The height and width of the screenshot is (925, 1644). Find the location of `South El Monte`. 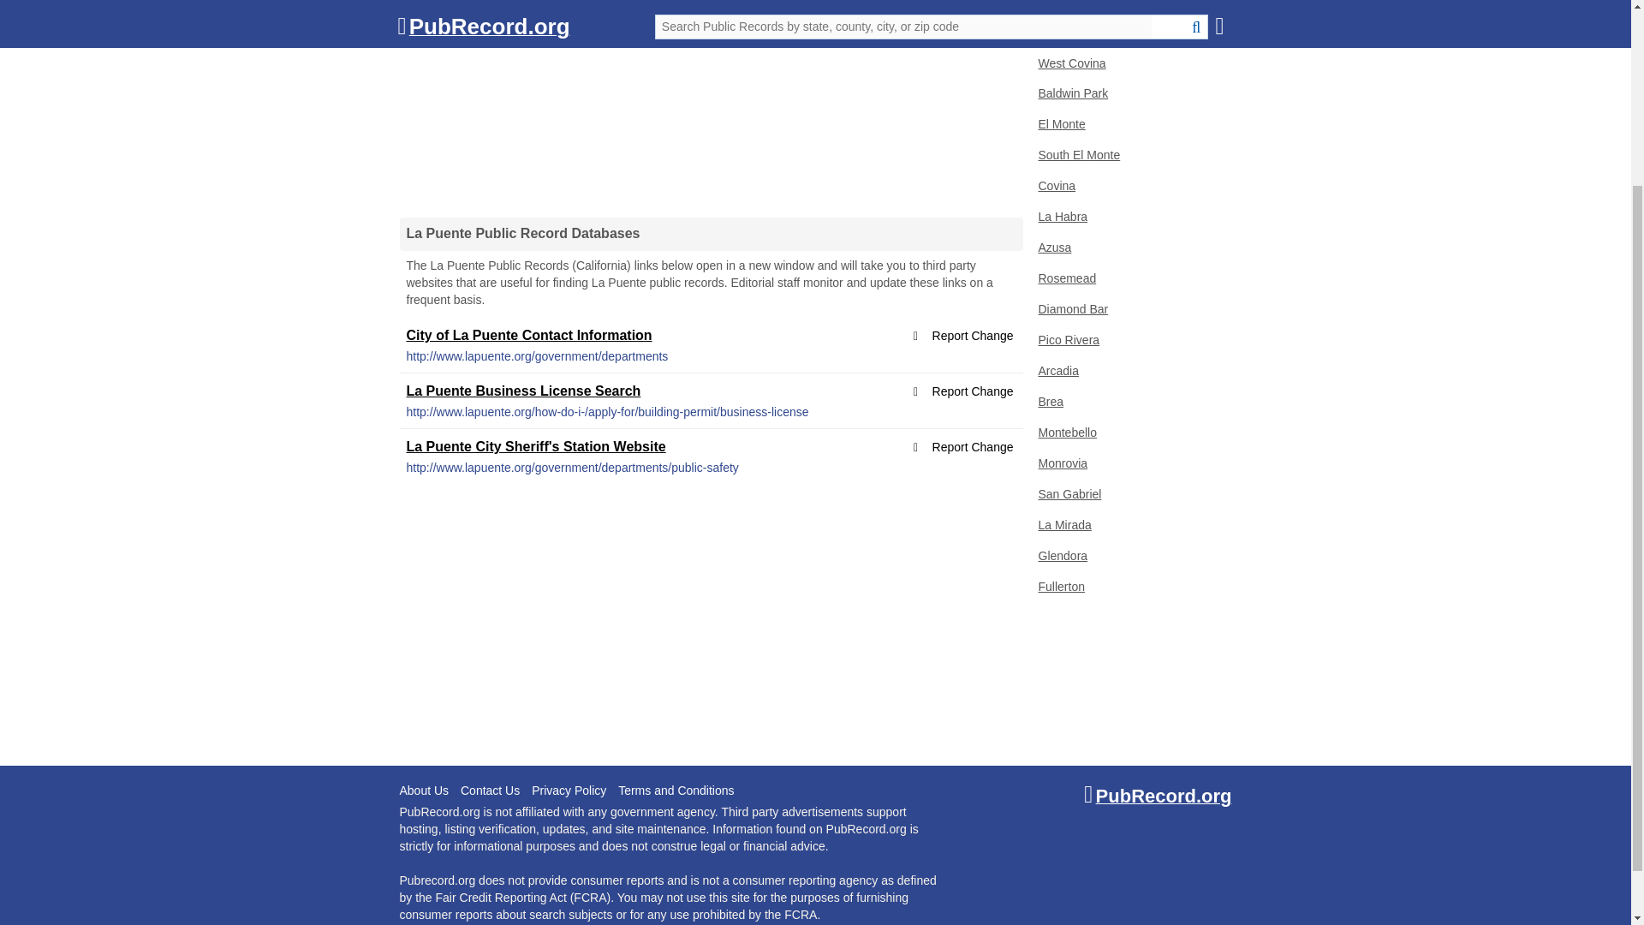

South El Monte is located at coordinates (1129, 156).